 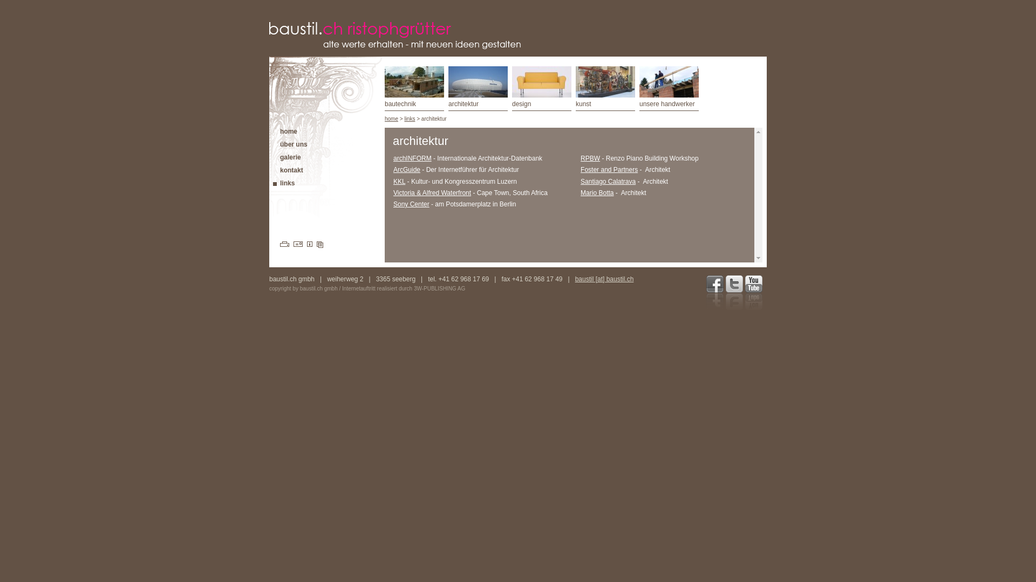 I want to click on design, so click(x=542, y=88).